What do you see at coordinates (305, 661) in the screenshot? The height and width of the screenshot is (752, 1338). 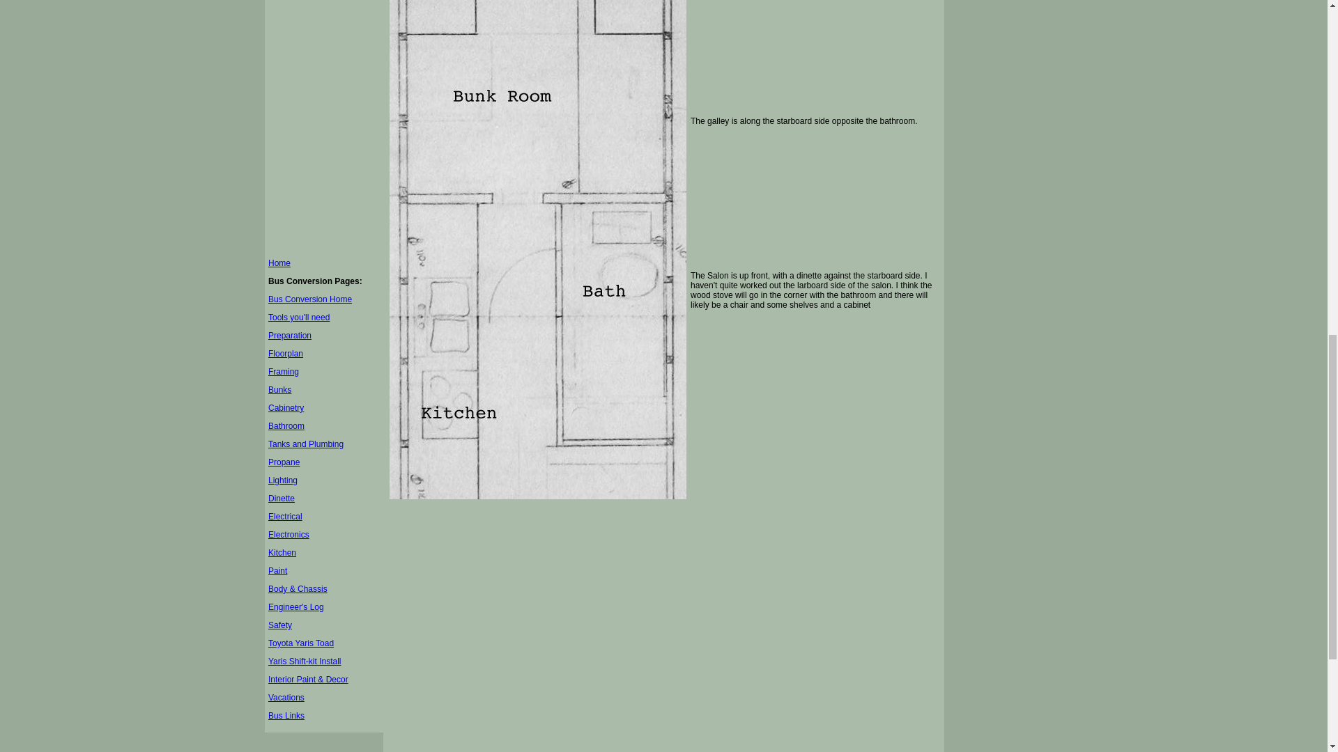 I see `Yaris Shift-kit Install` at bounding box center [305, 661].